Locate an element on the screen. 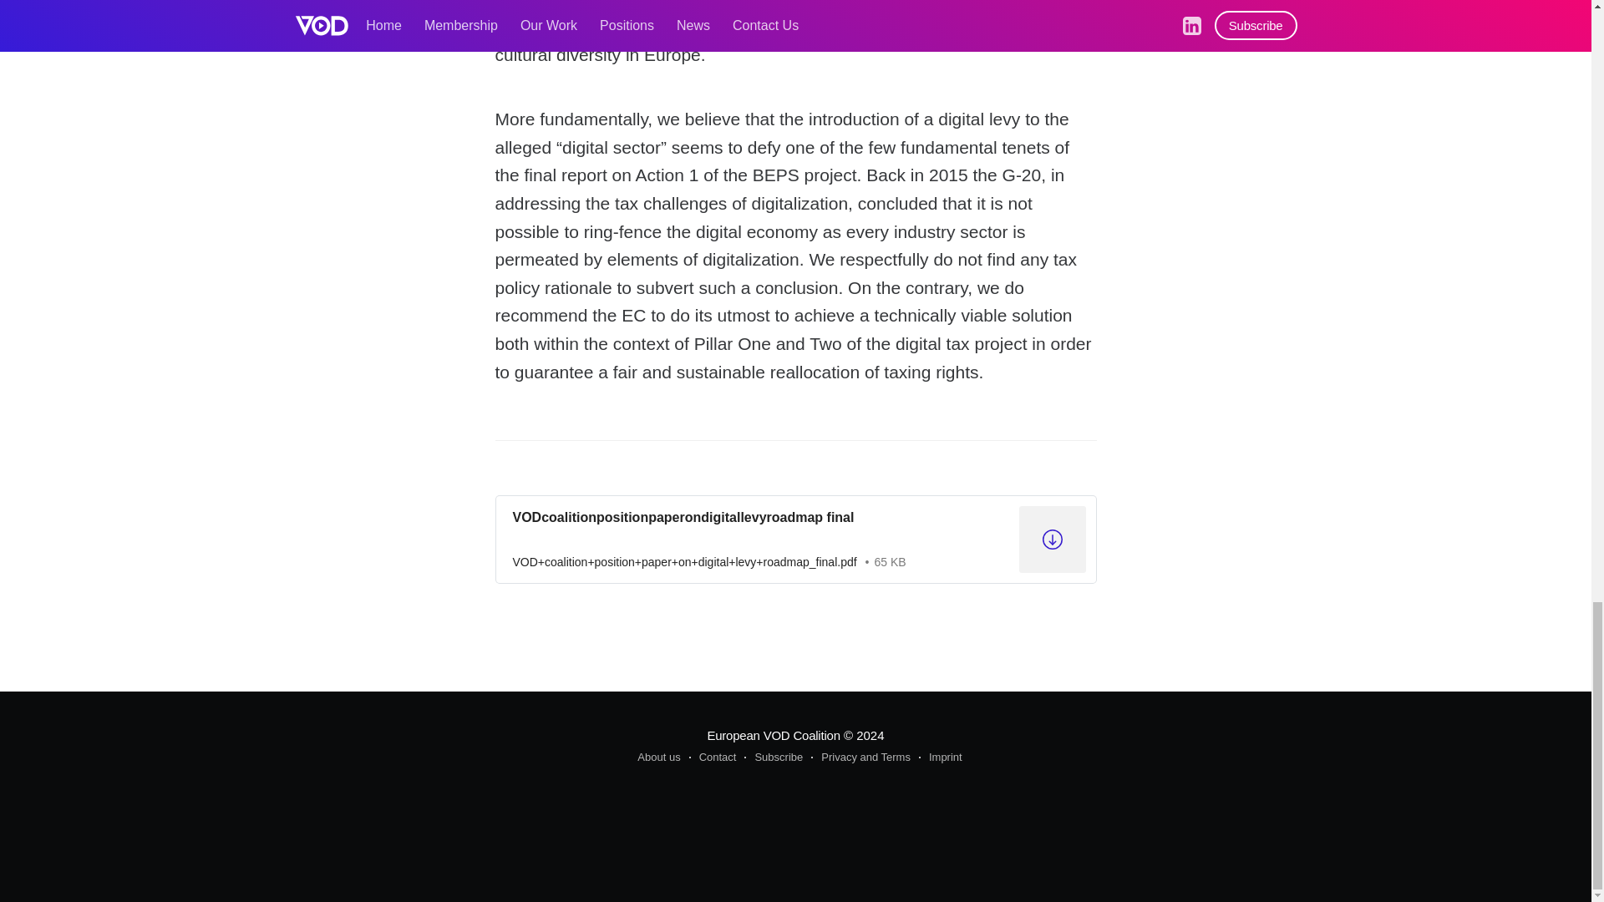  European VOD Coalition is located at coordinates (773, 735).